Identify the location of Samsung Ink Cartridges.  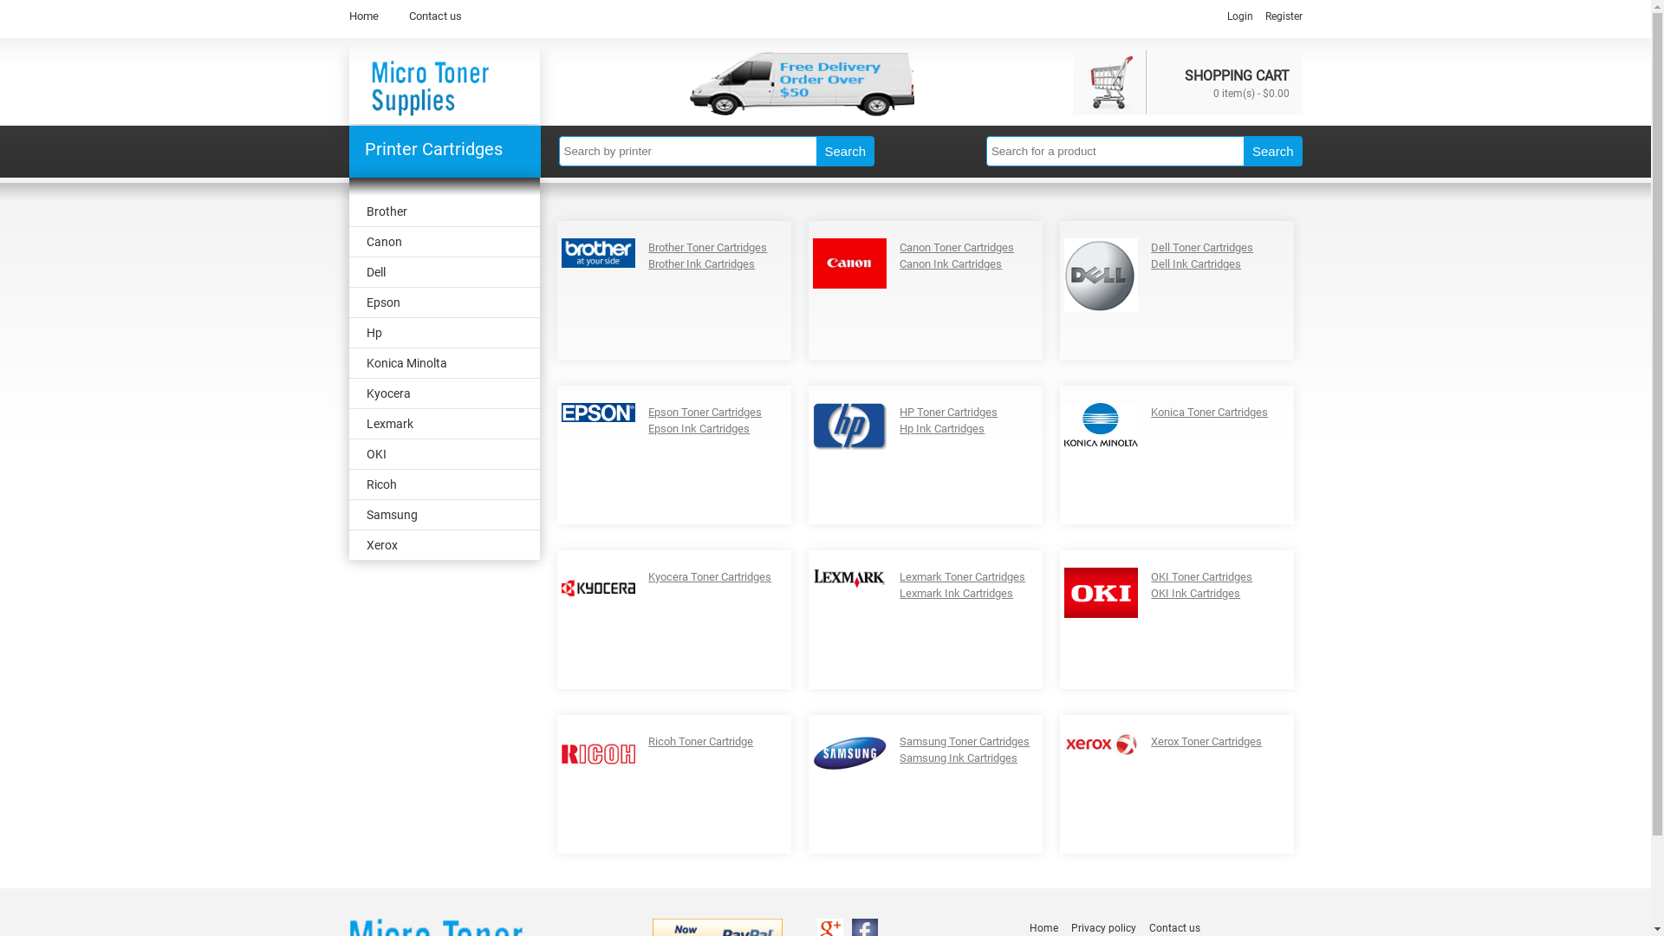
(959, 757).